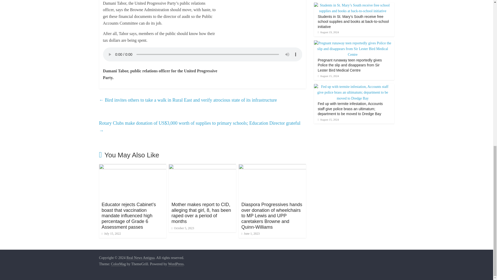 Image resolution: width=497 pixels, height=280 pixels. What do you see at coordinates (111, 234) in the screenshot?
I see `5:12 pm` at bounding box center [111, 234].